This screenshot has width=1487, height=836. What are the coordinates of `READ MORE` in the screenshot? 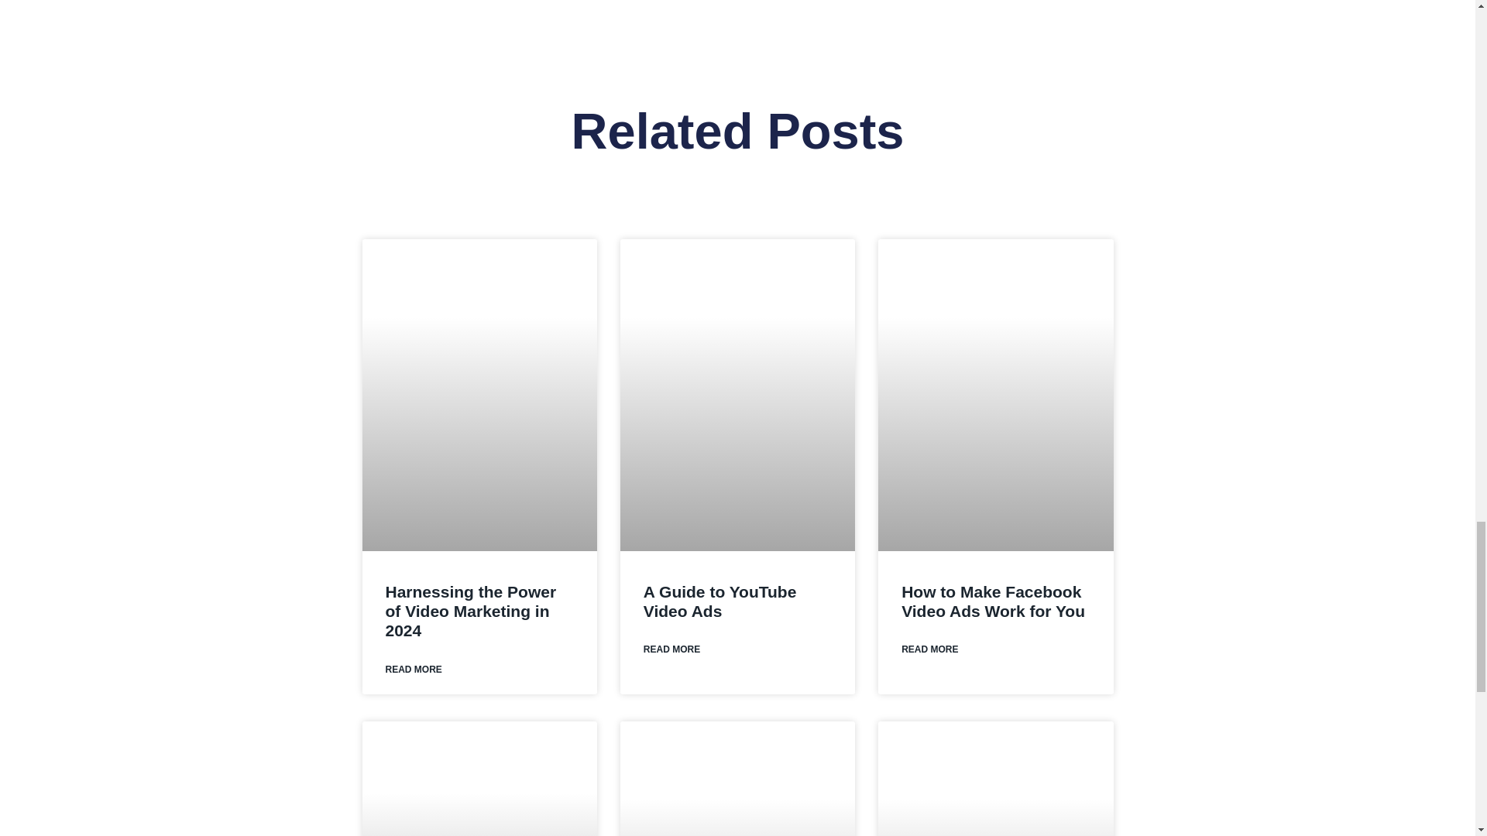 It's located at (414, 670).